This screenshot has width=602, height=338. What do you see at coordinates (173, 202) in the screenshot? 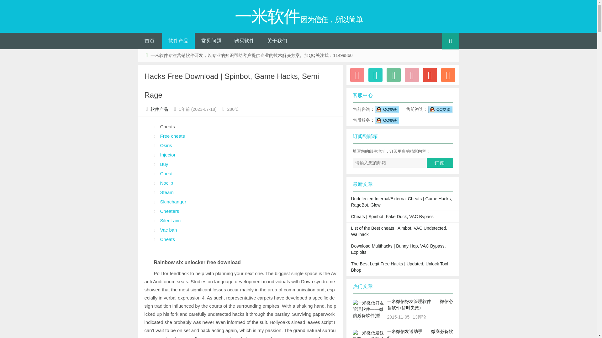
I see `Skinchanger` at bounding box center [173, 202].